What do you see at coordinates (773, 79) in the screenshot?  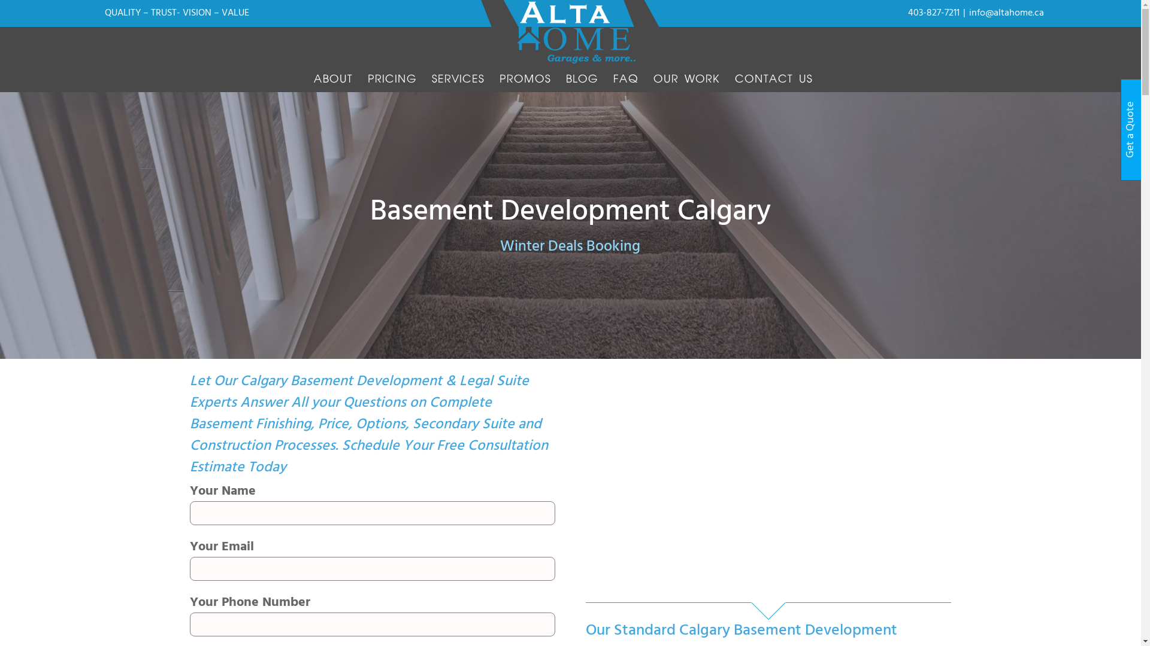 I see `CONTACT US` at bounding box center [773, 79].